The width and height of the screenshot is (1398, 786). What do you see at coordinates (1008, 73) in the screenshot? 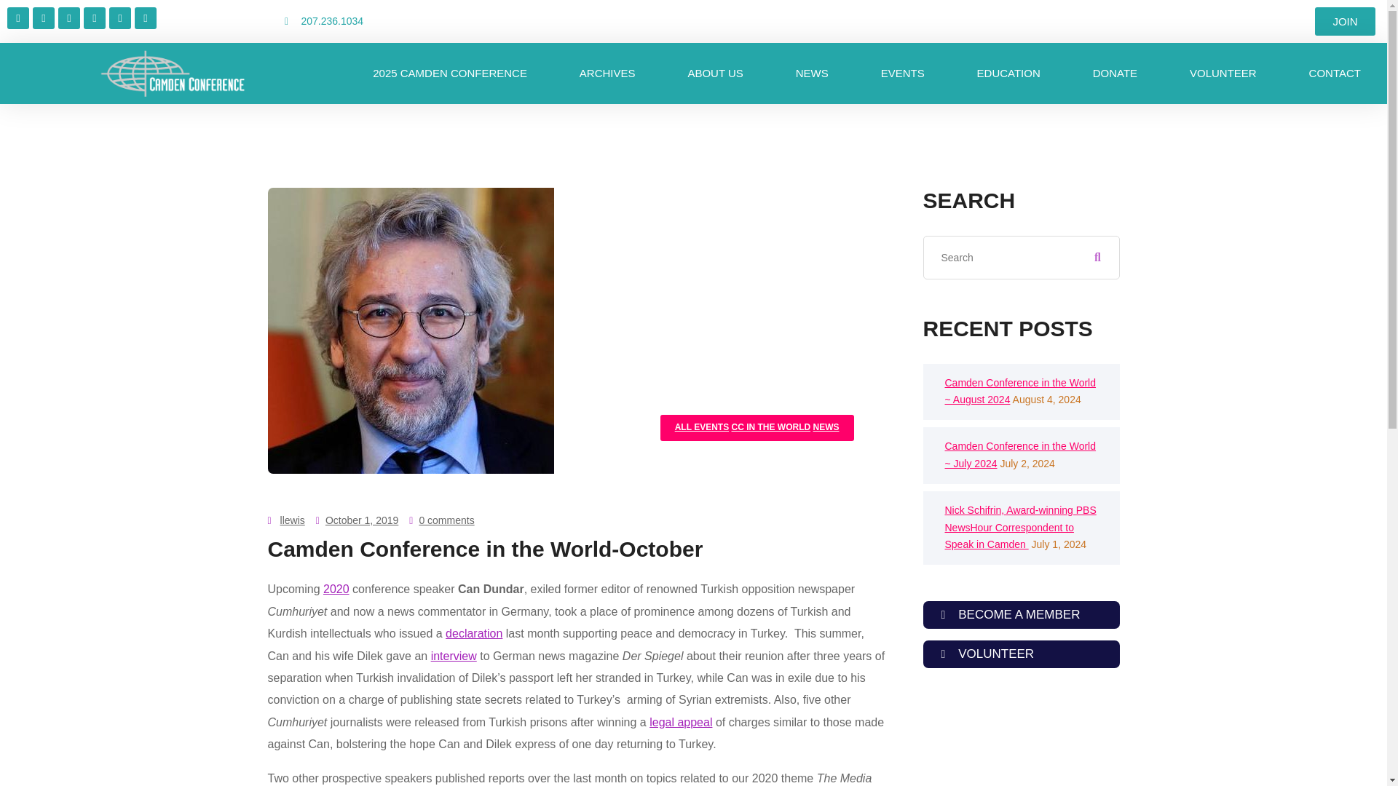
I see `EDUCATION` at bounding box center [1008, 73].